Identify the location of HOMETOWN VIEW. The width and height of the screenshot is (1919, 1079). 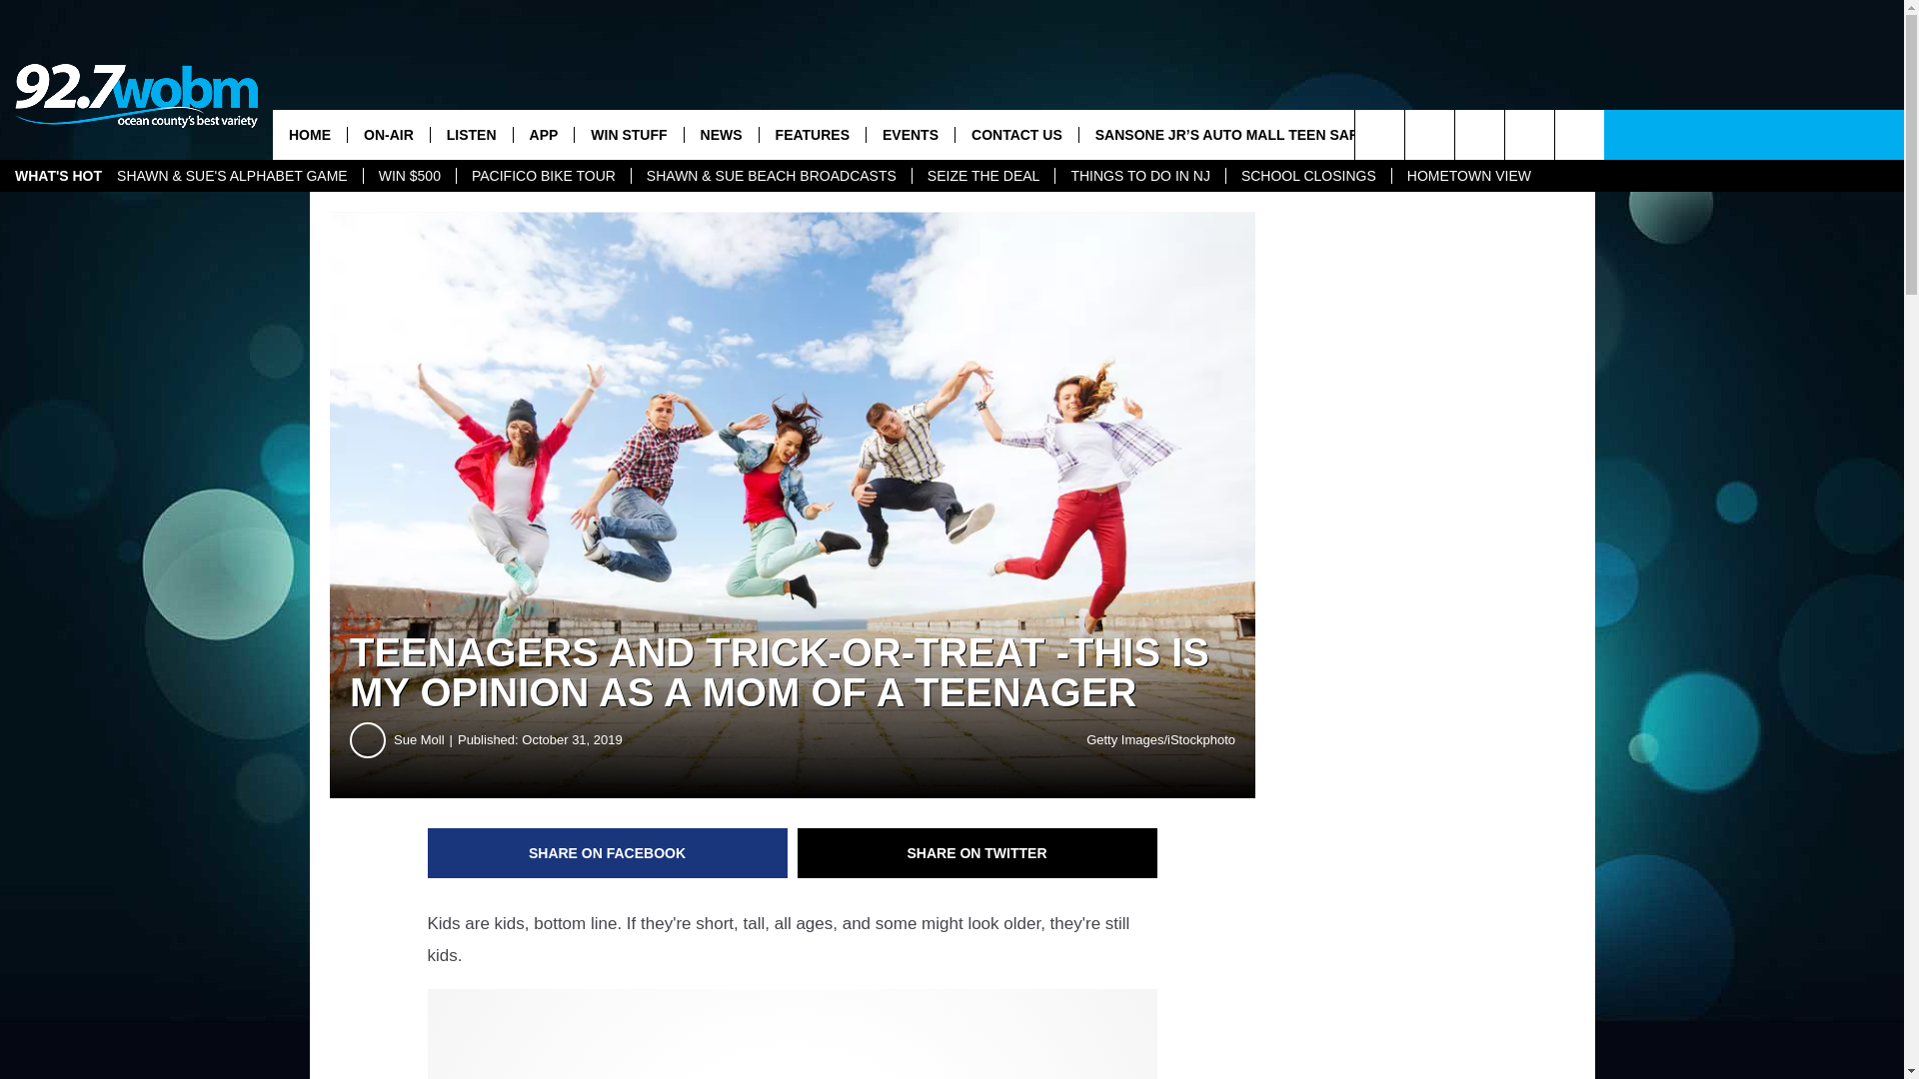
(1469, 176).